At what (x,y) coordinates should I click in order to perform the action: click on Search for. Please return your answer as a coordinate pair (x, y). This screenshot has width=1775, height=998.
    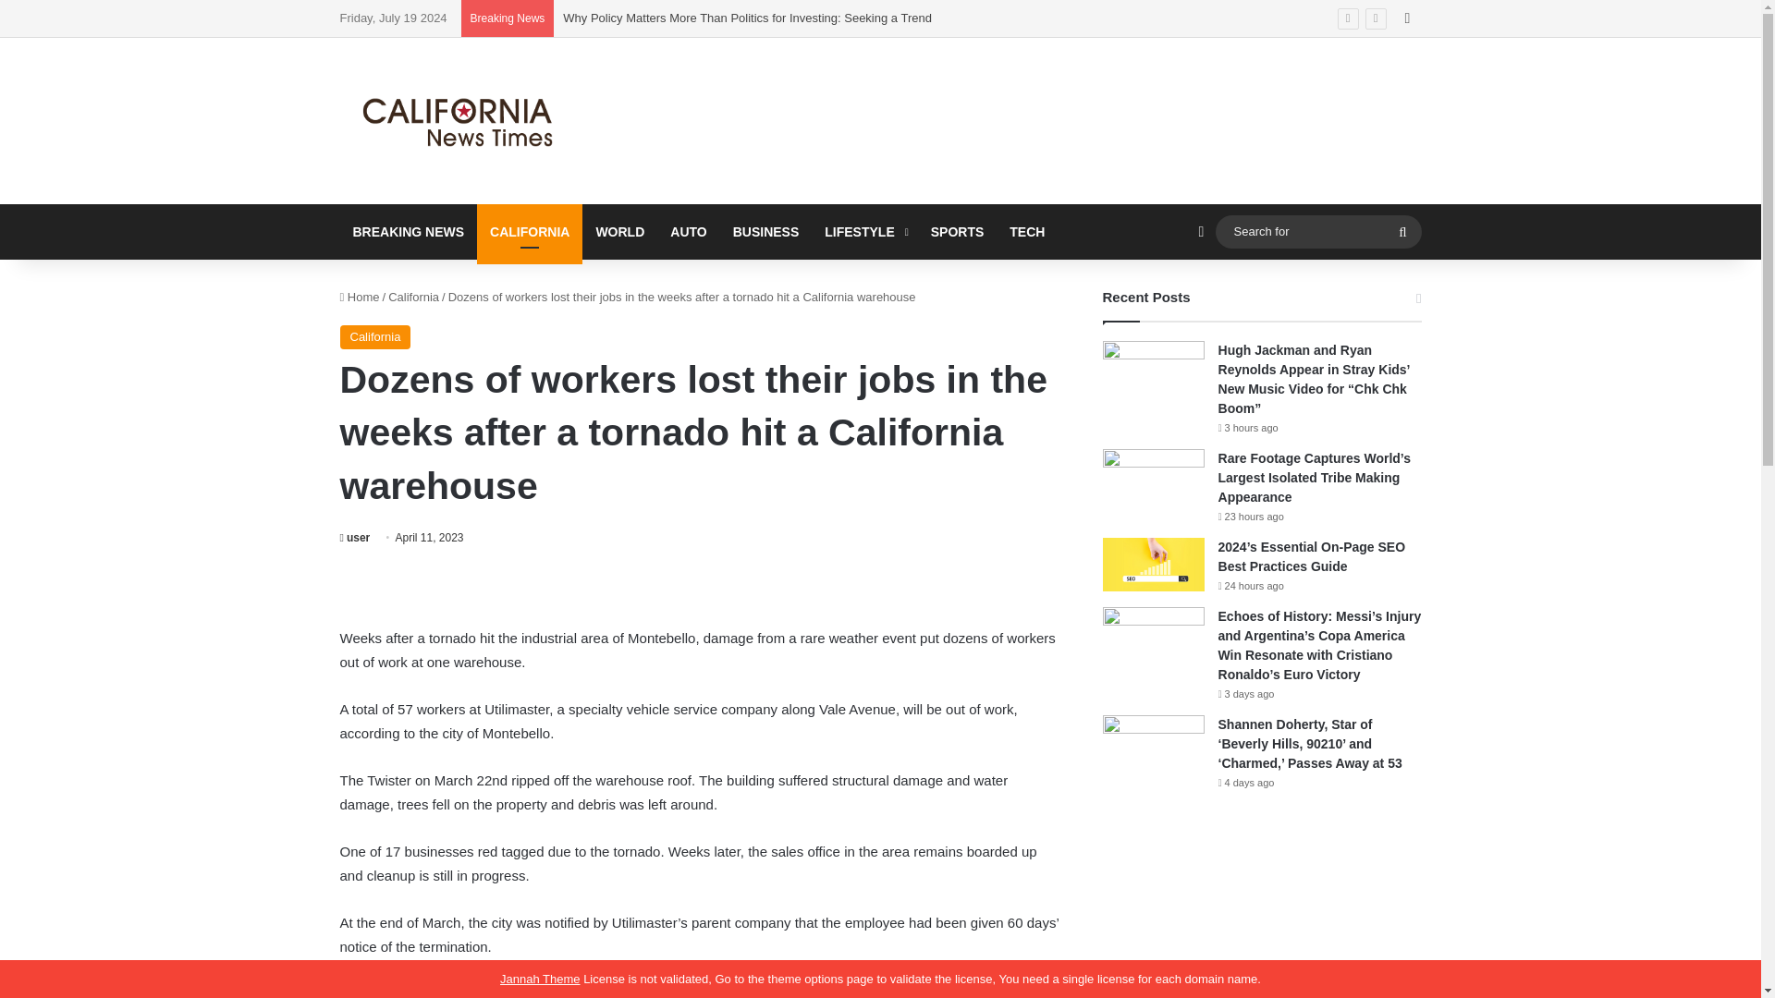
    Looking at the image, I should click on (1402, 231).